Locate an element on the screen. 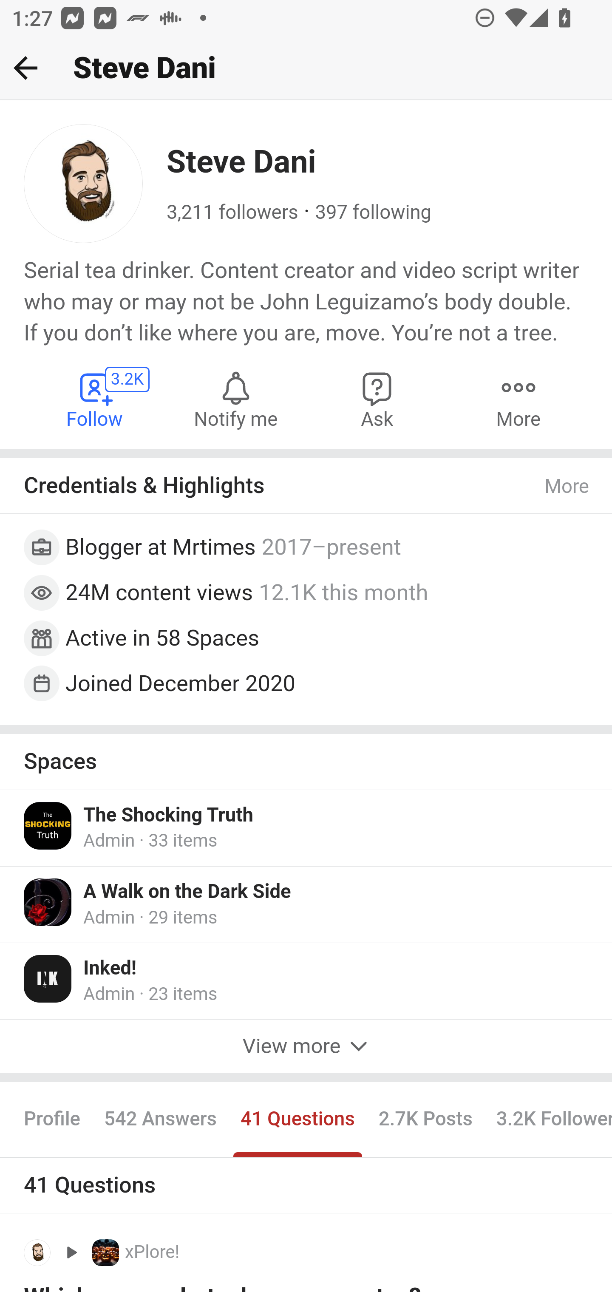  More is located at coordinates (518, 399).